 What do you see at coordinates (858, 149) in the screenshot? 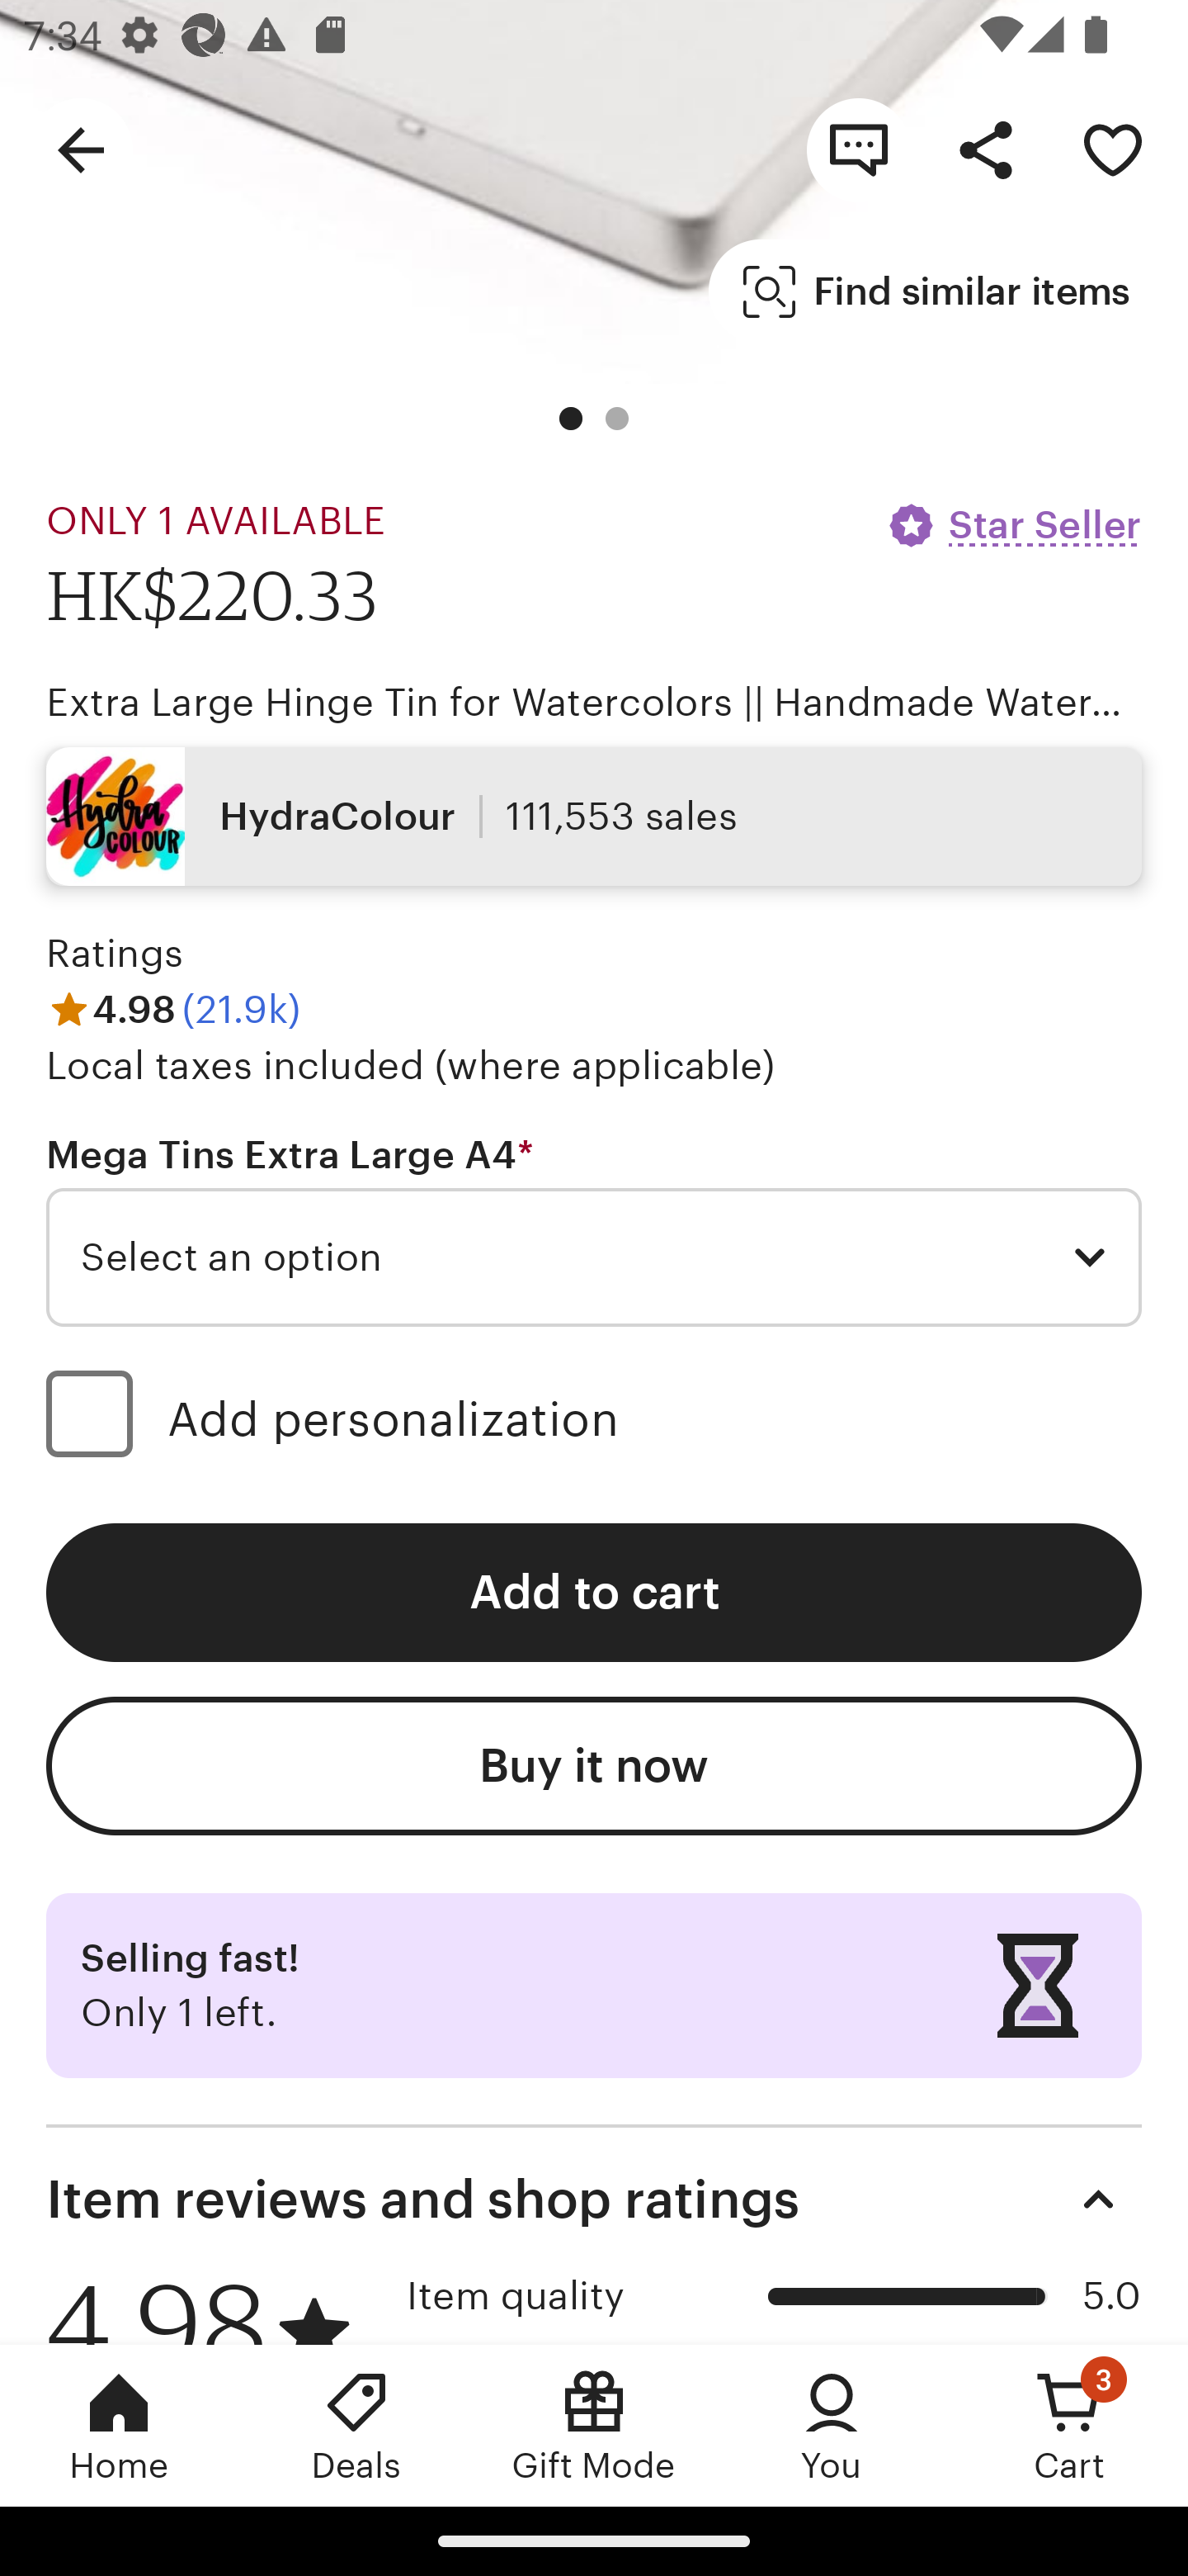
I see `Contact shop` at bounding box center [858, 149].